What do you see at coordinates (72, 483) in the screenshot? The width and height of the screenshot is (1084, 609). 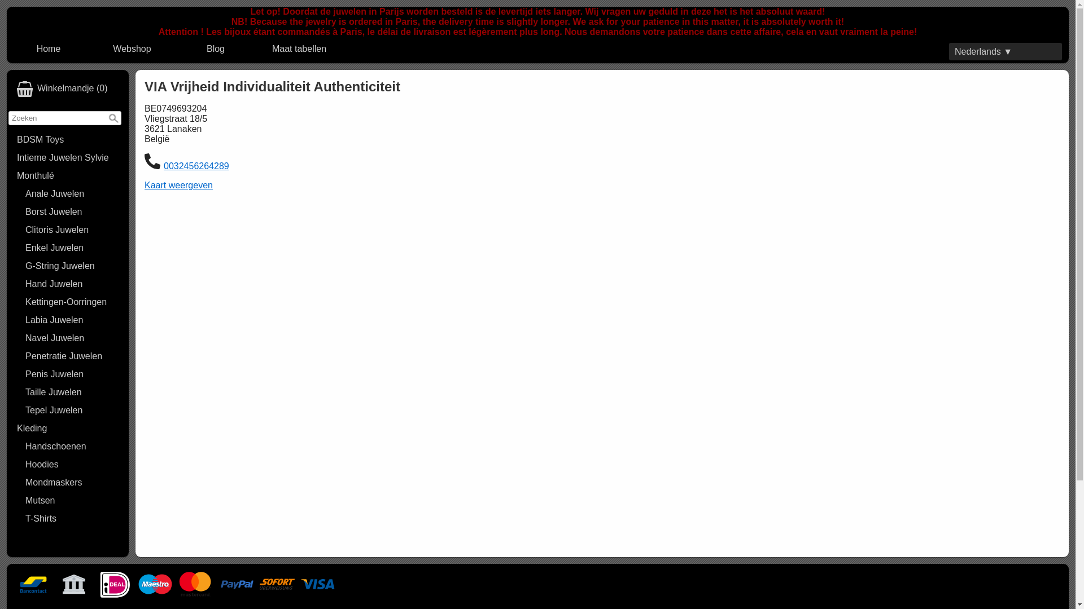 I see `Mondmaskers` at bounding box center [72, 483].